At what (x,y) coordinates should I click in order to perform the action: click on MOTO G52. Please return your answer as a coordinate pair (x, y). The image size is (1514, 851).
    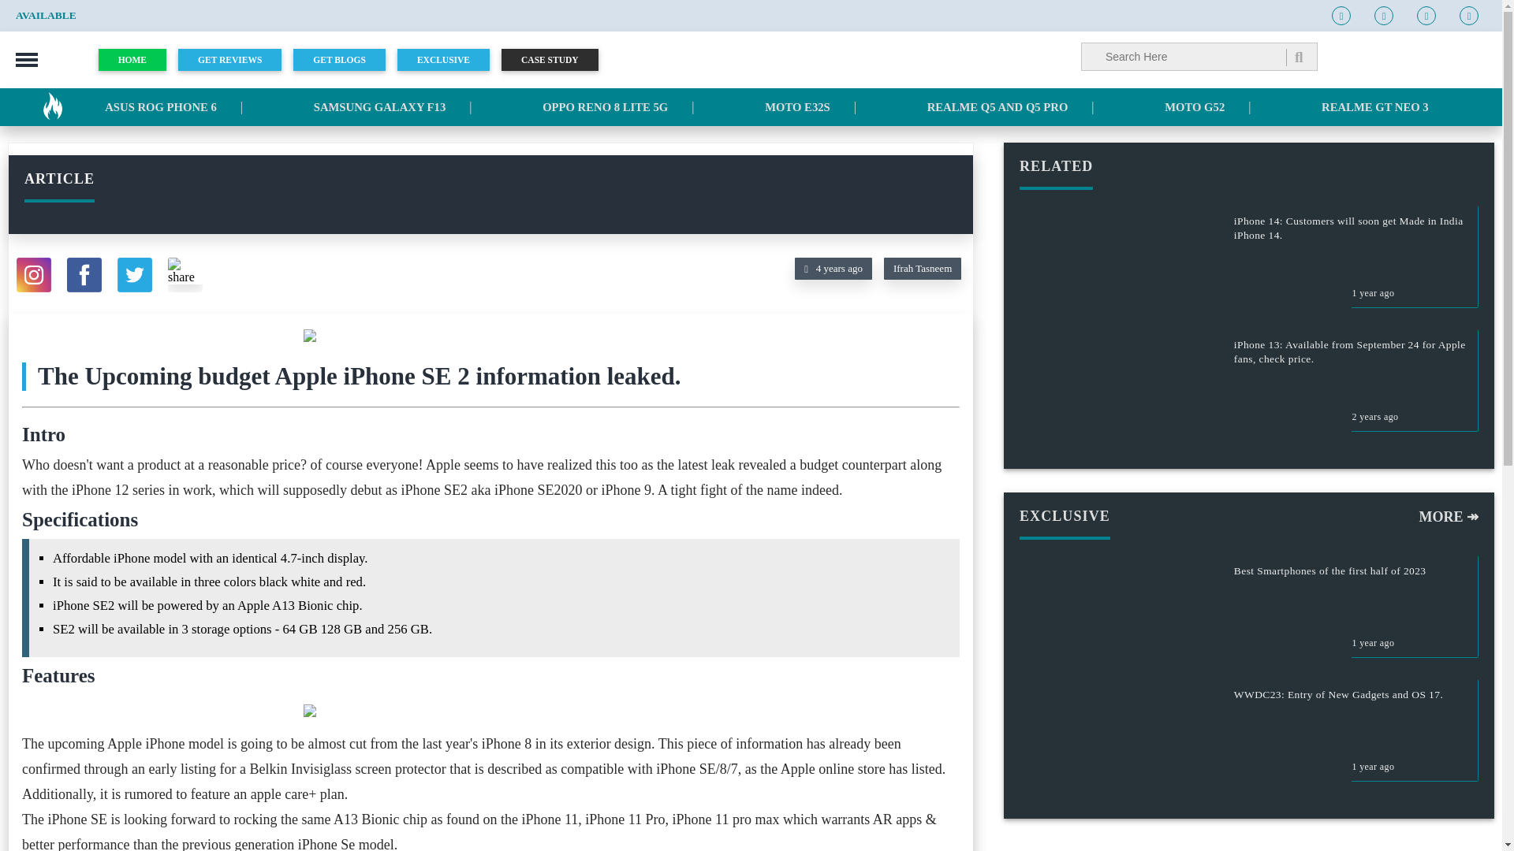
    Looking at the image, I should click on (1194, 107).